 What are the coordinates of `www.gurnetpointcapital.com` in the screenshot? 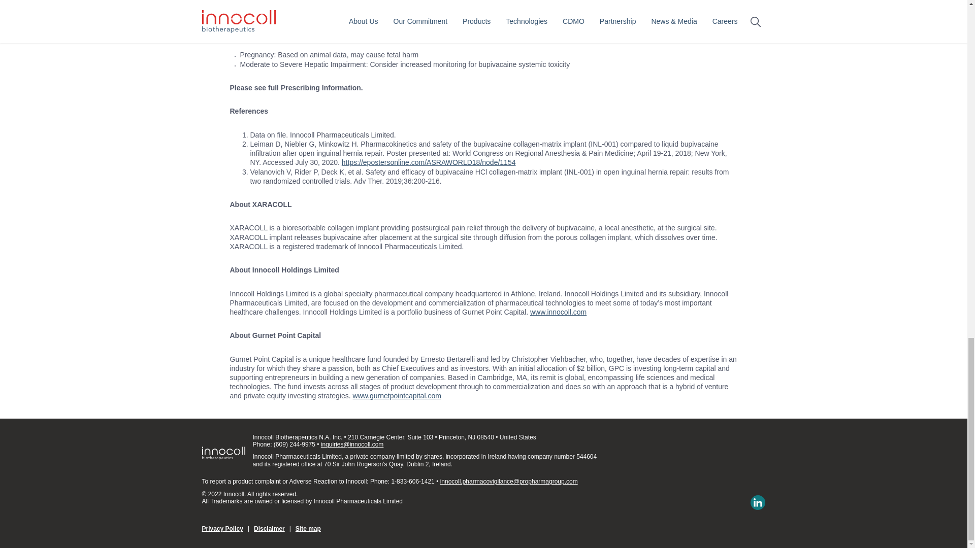 It's located at (397, 396).